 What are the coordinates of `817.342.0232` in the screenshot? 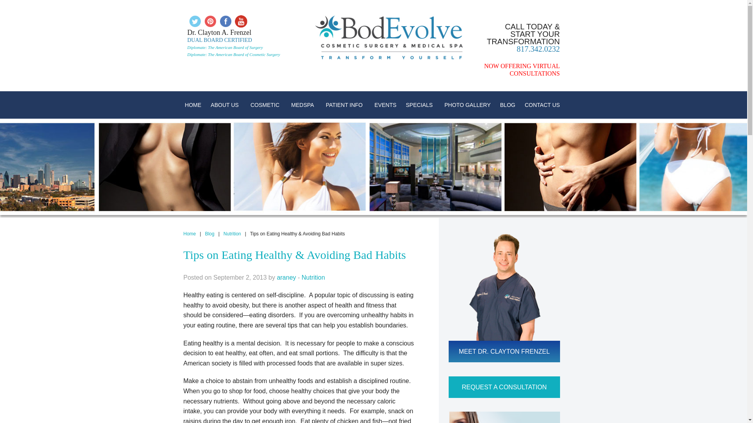 It's located at (538, 49).